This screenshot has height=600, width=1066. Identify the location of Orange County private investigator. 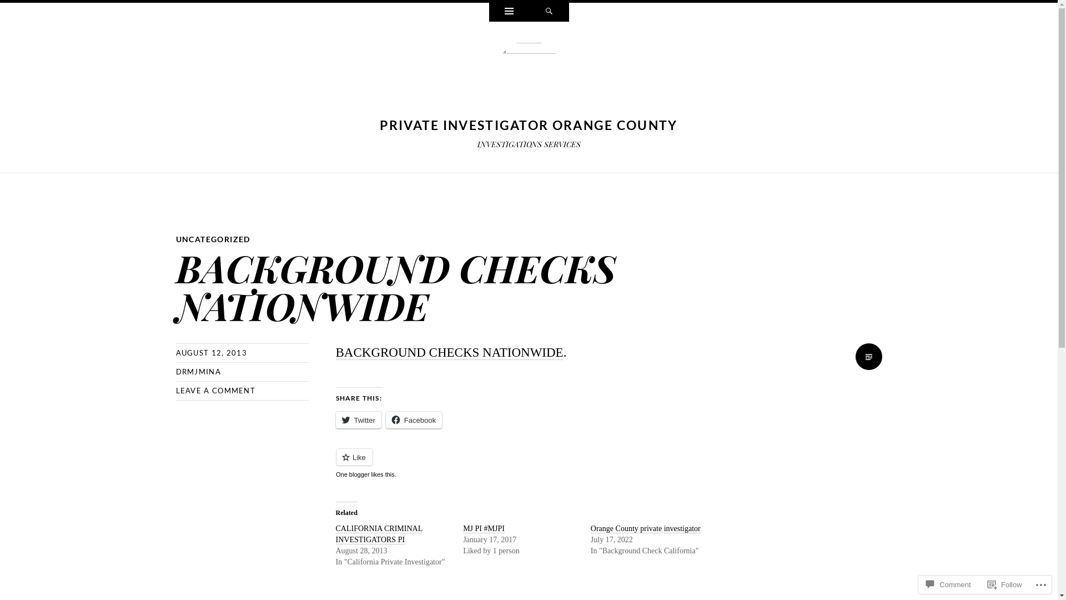
(646, 529).